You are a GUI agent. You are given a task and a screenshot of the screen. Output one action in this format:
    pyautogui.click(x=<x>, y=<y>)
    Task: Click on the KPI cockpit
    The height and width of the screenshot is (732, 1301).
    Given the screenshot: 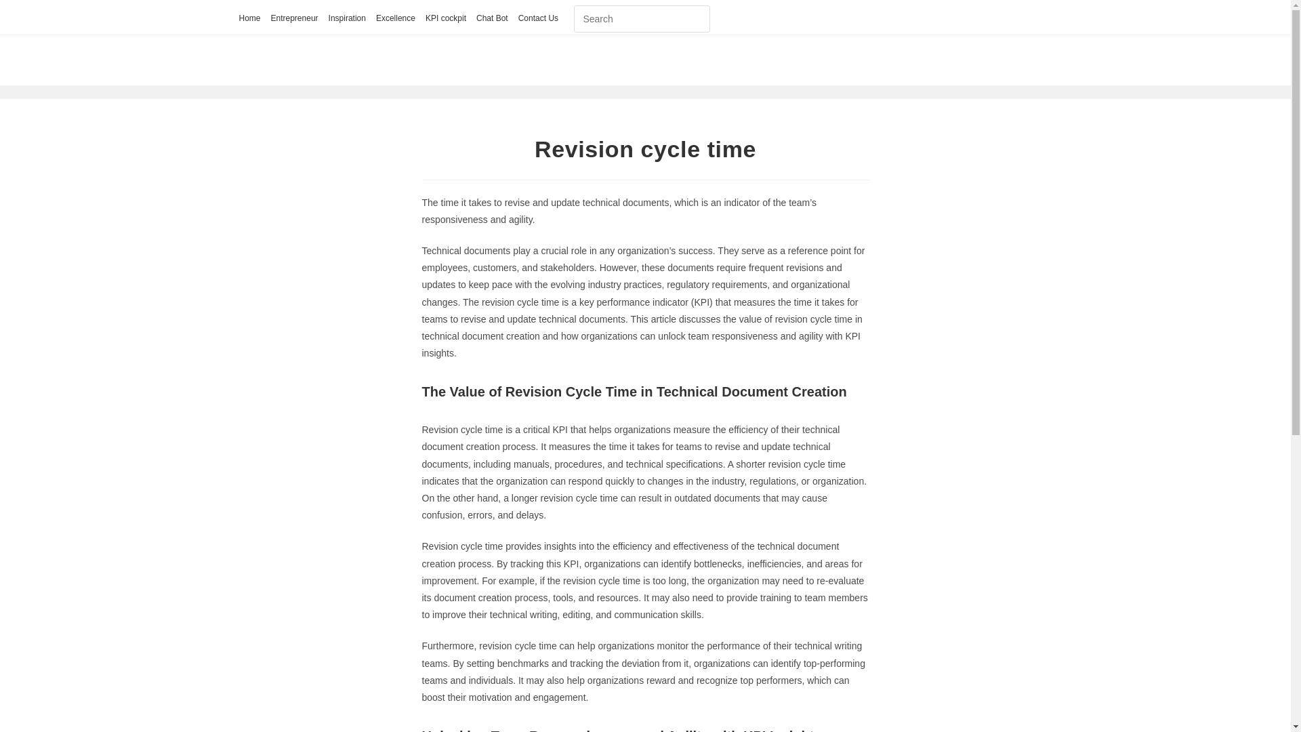 What is the action you would take?
    pyautogui.click(x=445, y=19)
    